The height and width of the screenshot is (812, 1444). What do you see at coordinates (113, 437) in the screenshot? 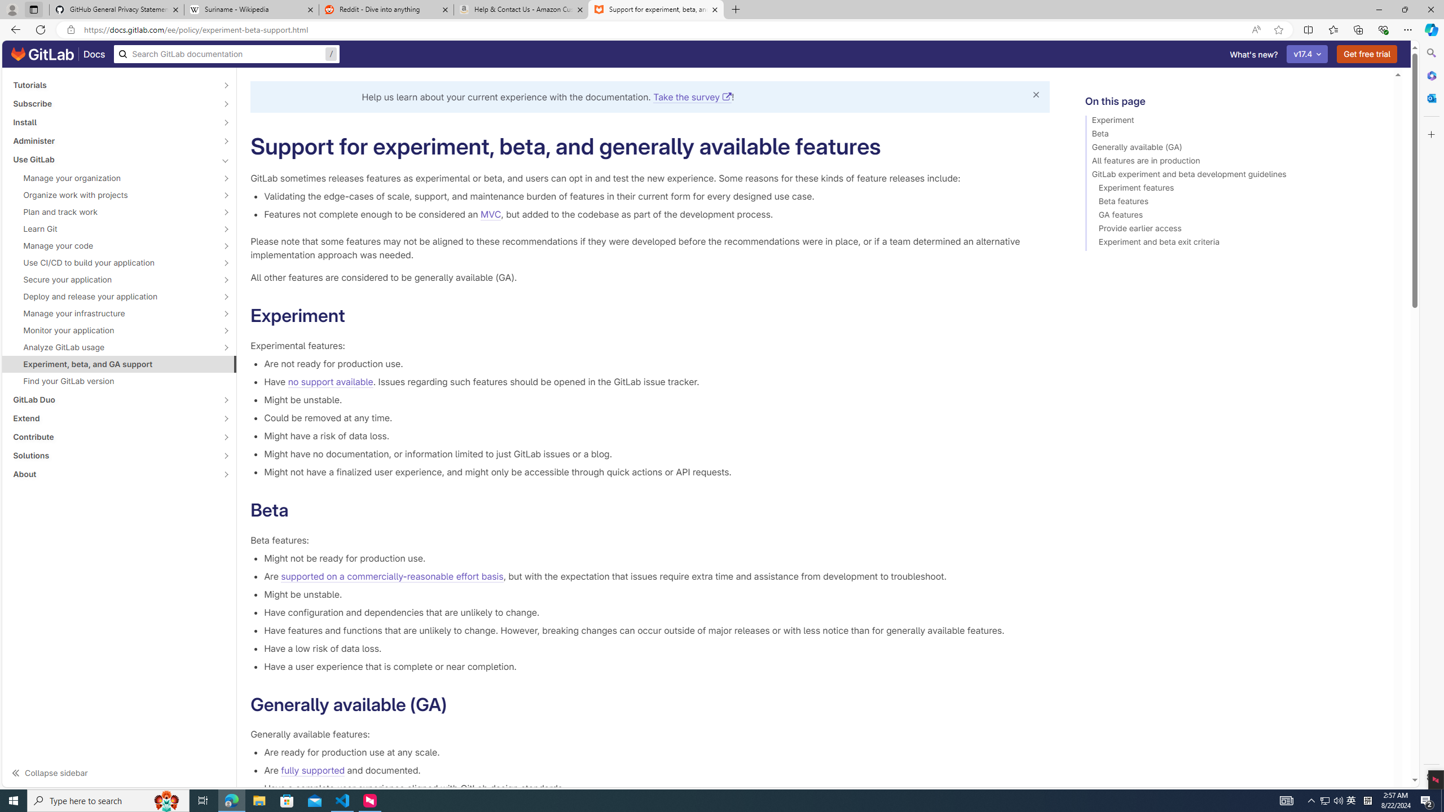
I see `Contribute` at bounding box center [113, 437].